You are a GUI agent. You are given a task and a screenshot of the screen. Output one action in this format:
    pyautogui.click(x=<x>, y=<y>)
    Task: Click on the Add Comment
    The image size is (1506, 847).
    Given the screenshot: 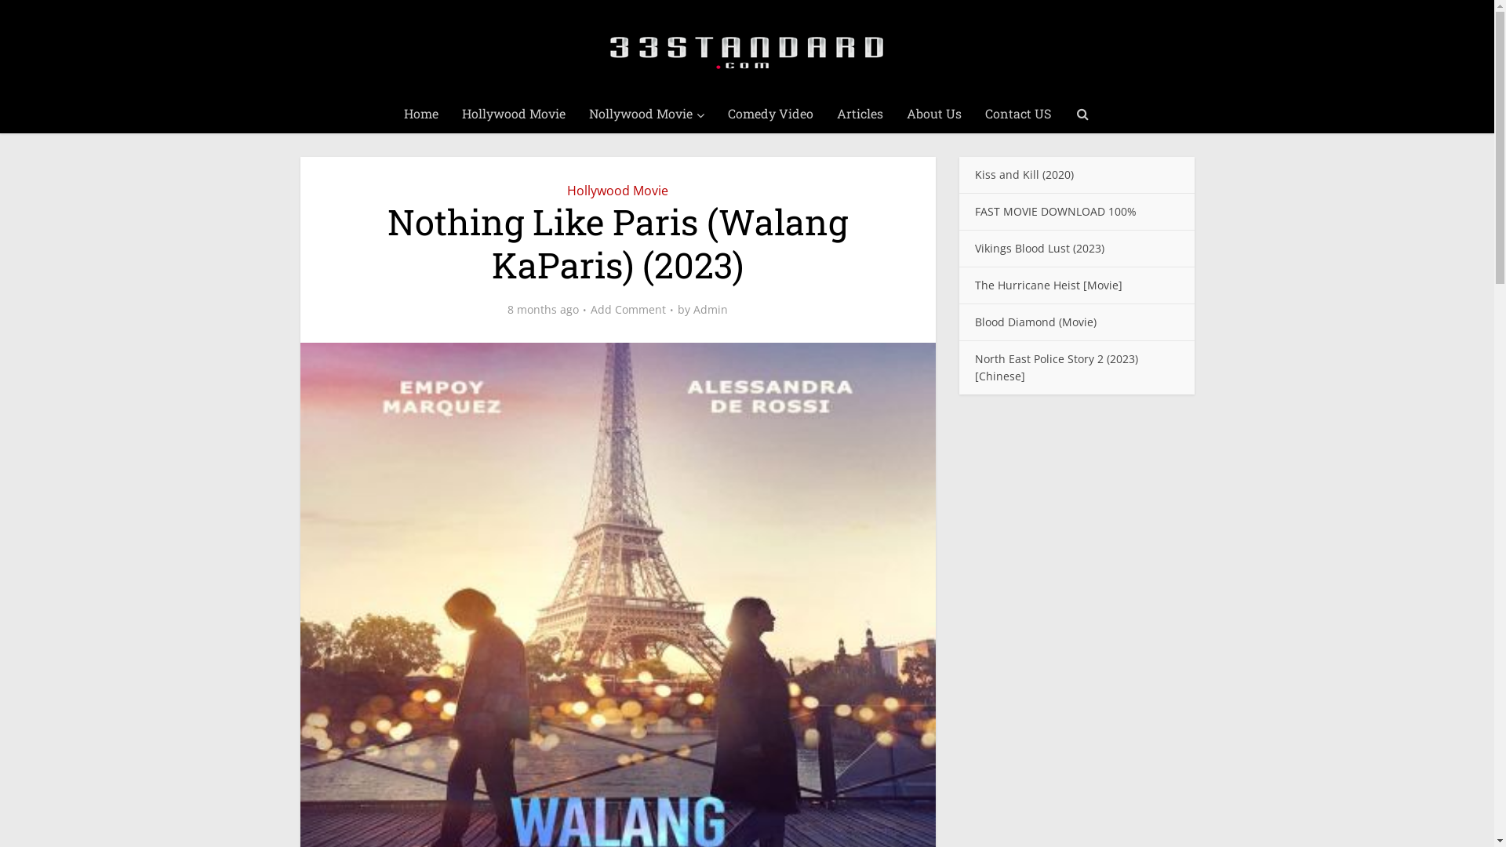 What is the action you would take?
    pyautogui.click(x=628, y=310)
    